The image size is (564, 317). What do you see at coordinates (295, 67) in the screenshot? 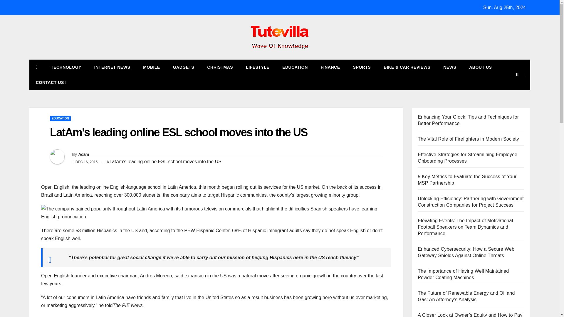
I see `Education` at bounding box center [295, 67].